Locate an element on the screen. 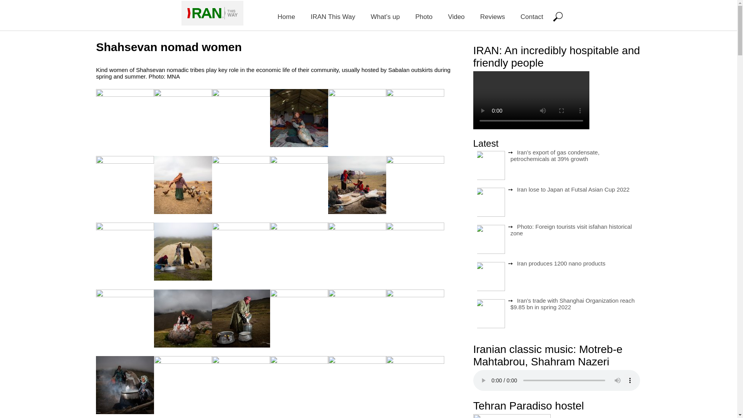 This screenshot has height=418, width=743. Shahsevan nomad women, north west of IRAN is located at coordinates (183, 251).